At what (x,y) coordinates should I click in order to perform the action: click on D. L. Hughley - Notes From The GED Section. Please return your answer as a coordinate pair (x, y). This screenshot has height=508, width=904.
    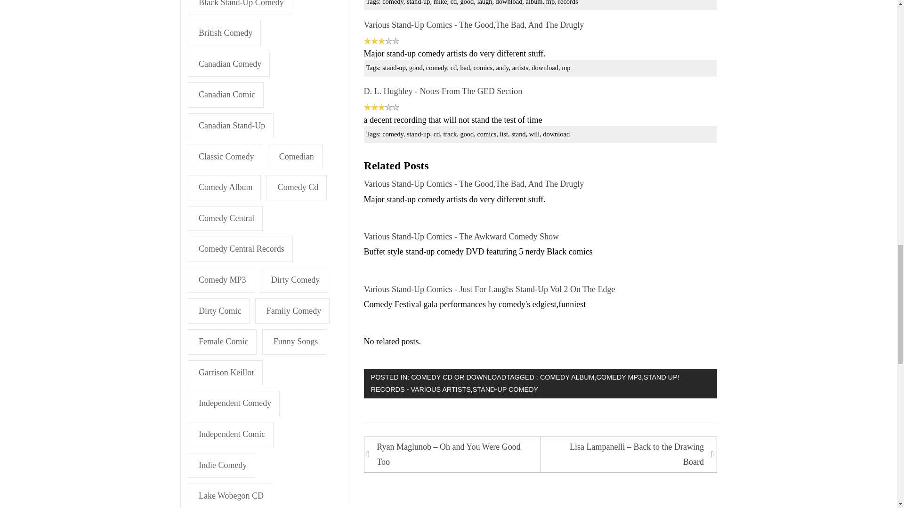
    Looking at the image, I should click on (443, 91).